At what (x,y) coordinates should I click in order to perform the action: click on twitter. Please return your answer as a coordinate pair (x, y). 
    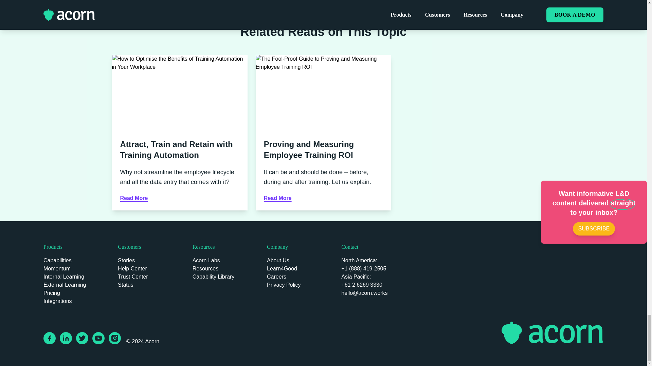
    Looking at the image, I should click on (82, 338).